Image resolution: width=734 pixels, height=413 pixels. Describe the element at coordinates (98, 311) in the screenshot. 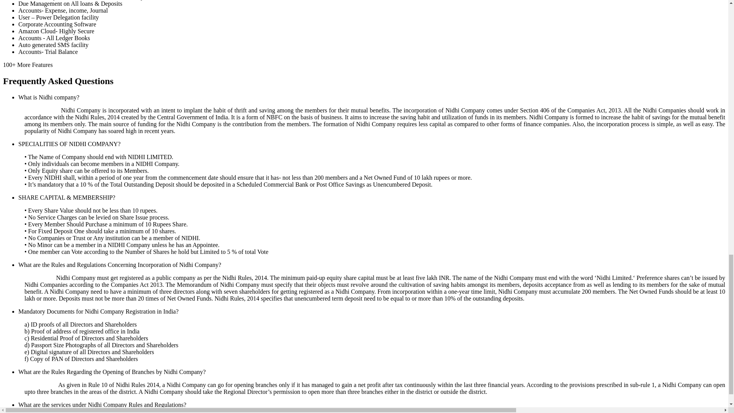

I see `Mandatory Documents for Nidhi Company Registration in India?` at that location.